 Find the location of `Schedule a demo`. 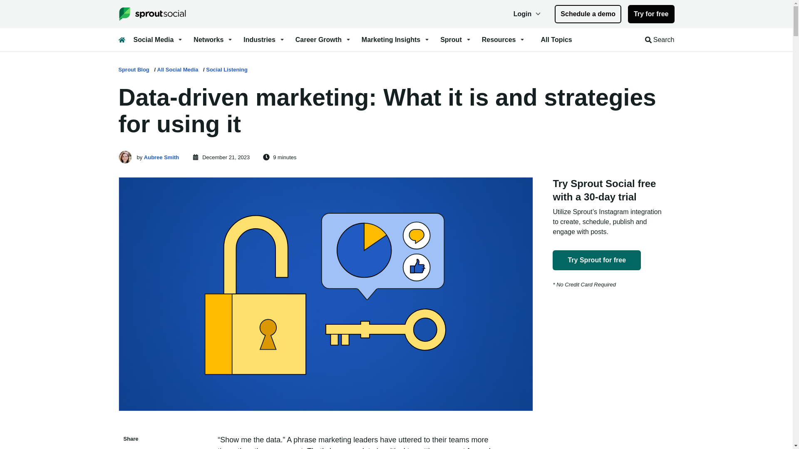

Schedule a demo is located at coordinates (588, 14).